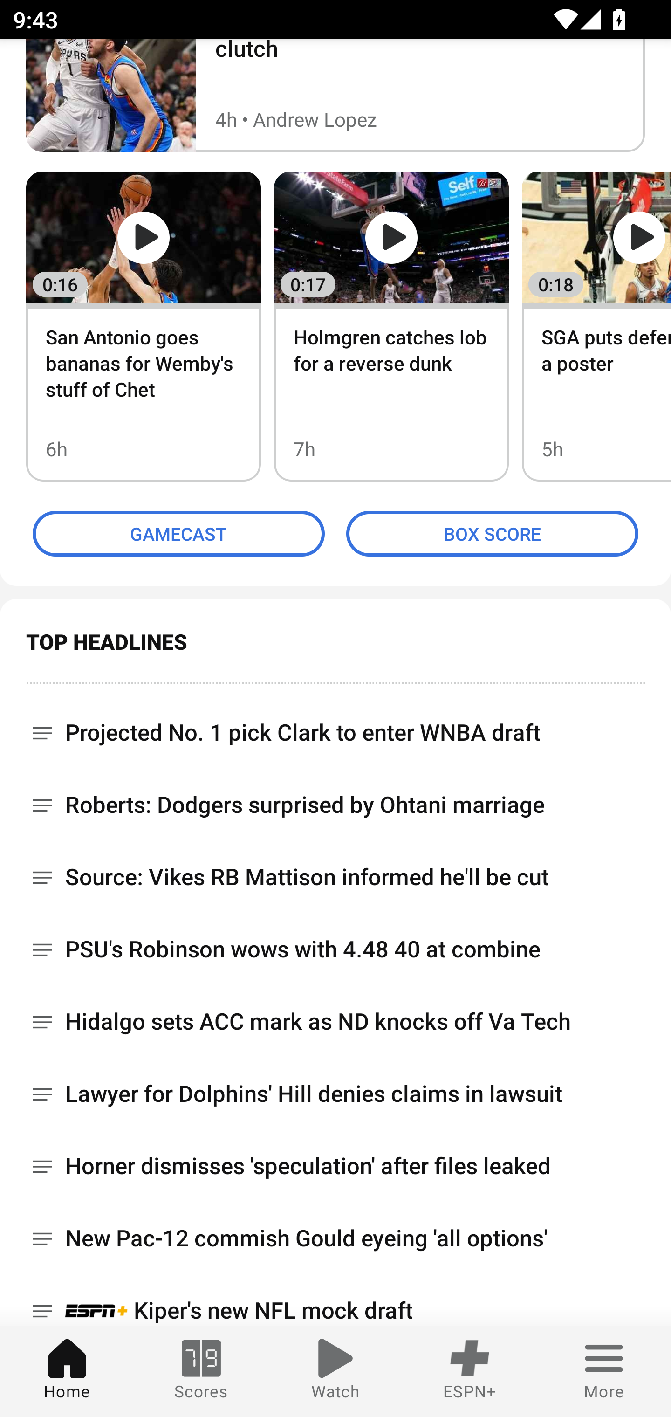  Describe the element at coordinates (335, 727) in the screenshot. I see ` Projected No. 1 pick Clark to enter WNBA draft` at that location.